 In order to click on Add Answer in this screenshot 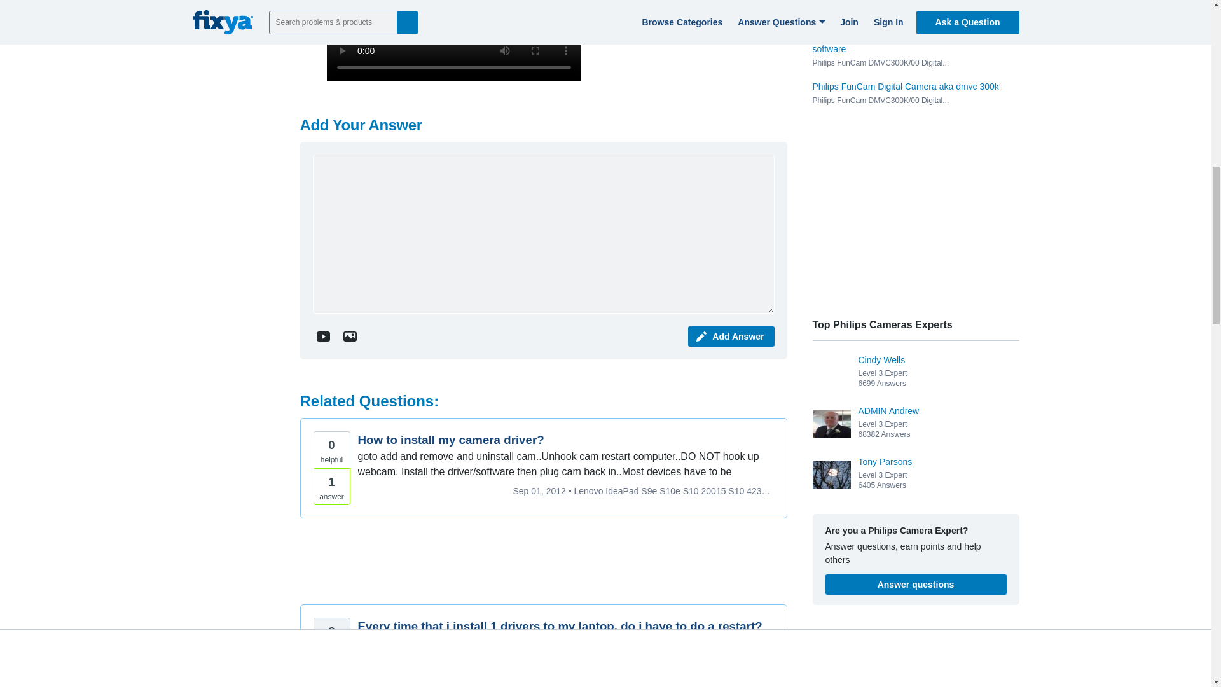, I will do `click(731, 337)`.